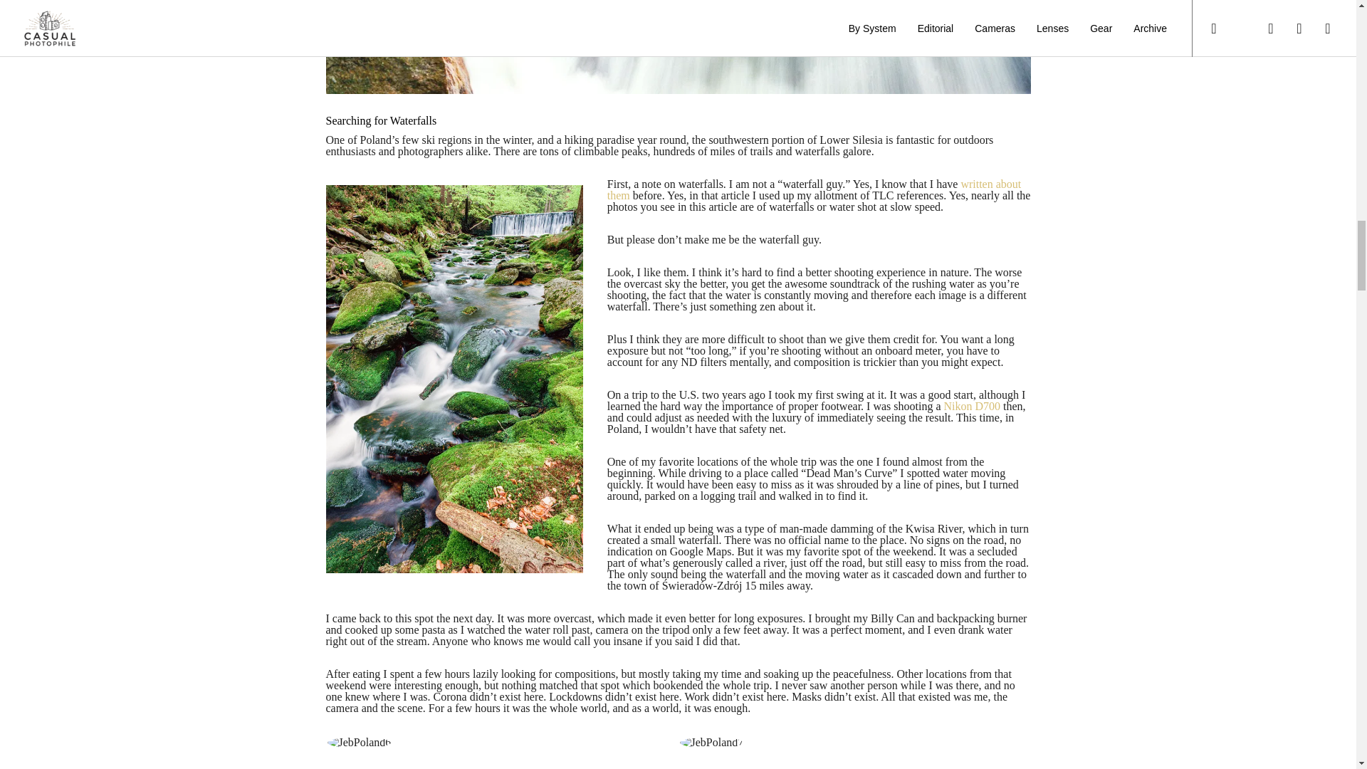 The image size is (1367, 769). Describe the element at coordinates (711, 742) in the screenshot. I see `JebPoland7` at that location.